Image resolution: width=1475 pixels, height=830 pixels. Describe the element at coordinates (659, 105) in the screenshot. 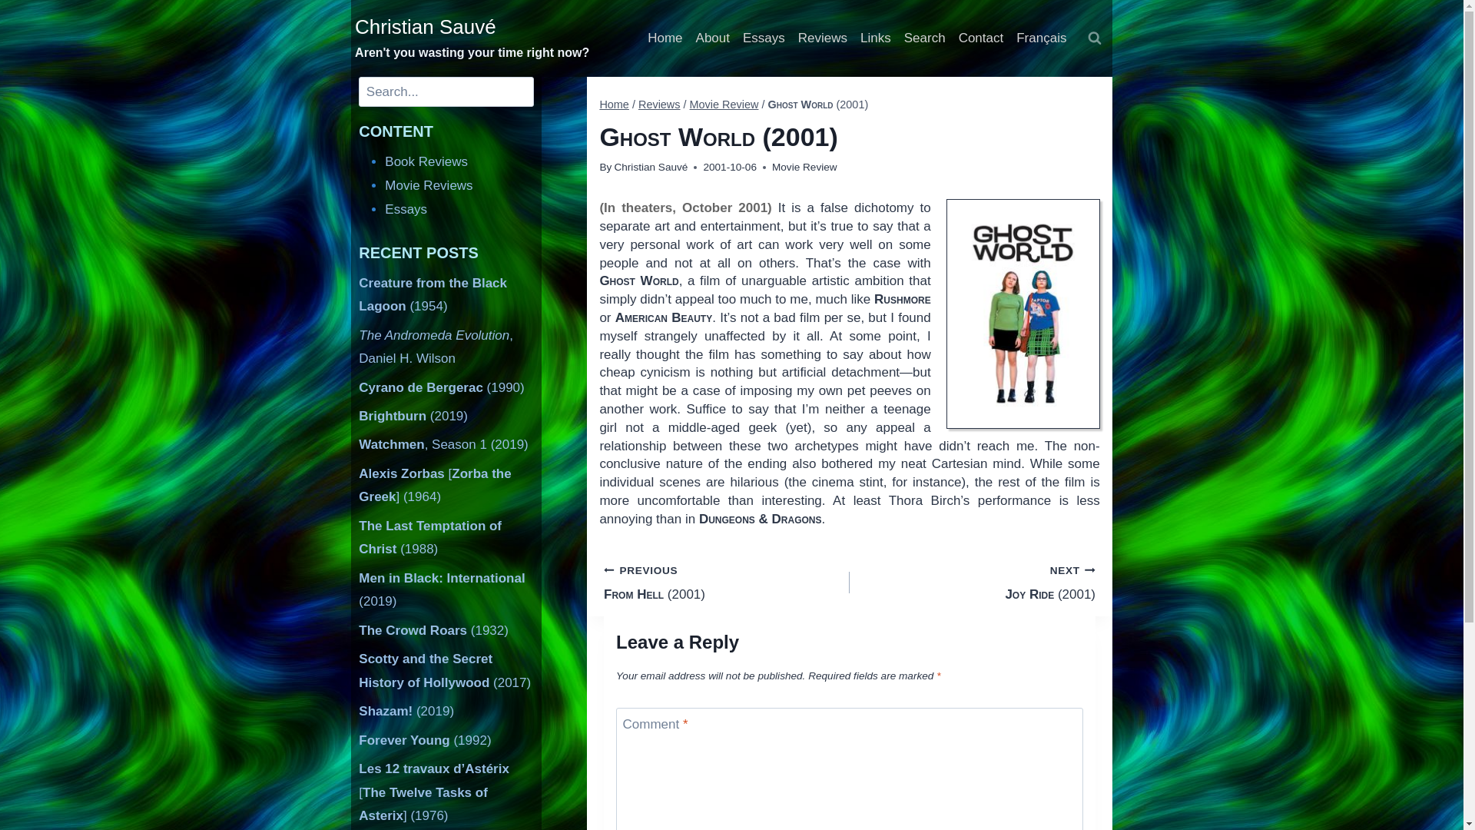

I see `Reviews` at that location.